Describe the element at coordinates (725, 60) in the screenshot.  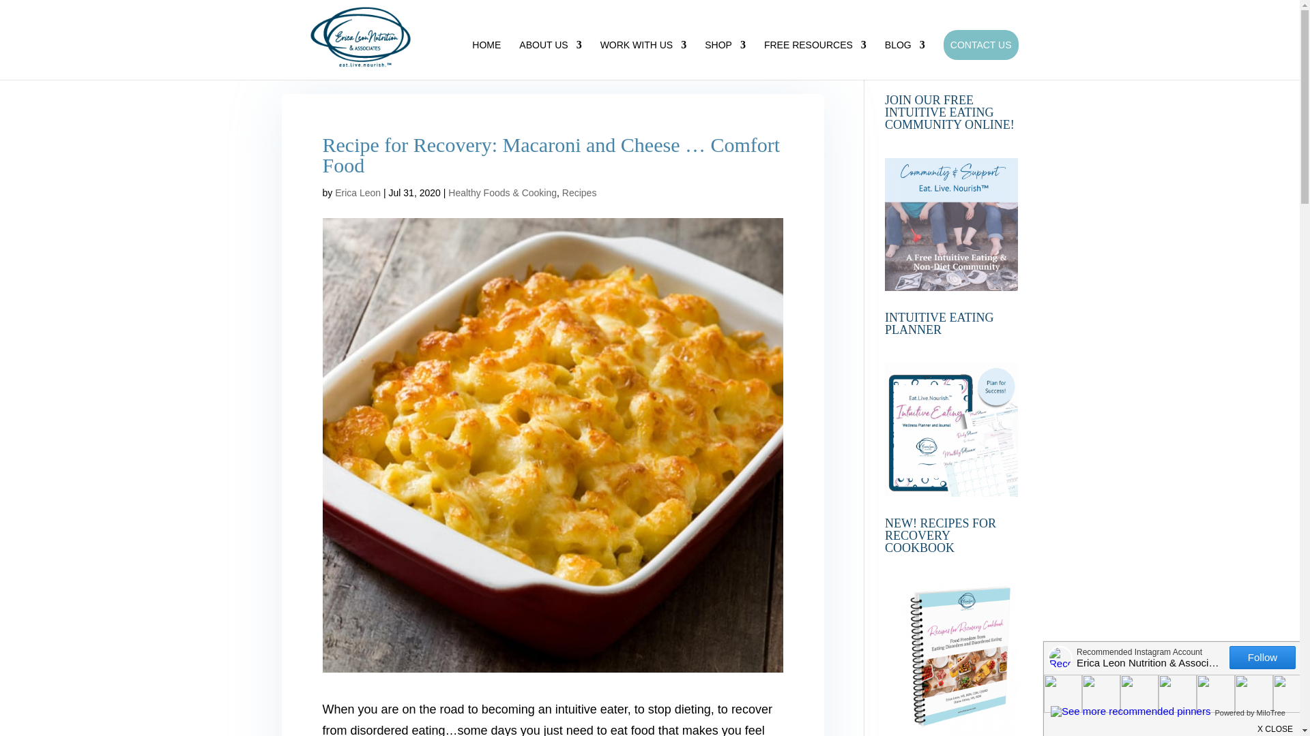
I see `SHOP` at that location.